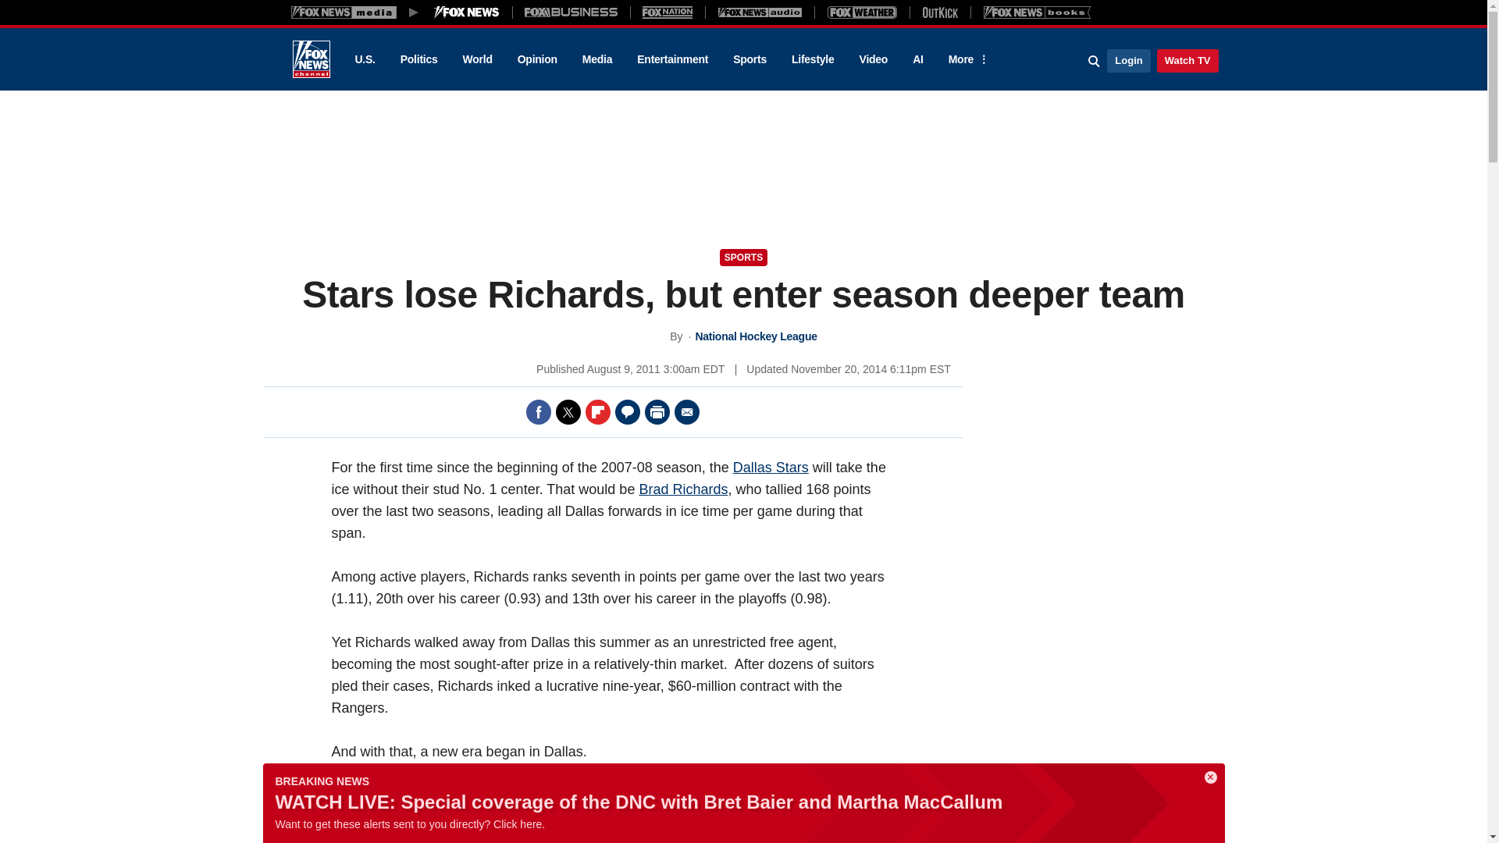 The width and height of the screenshot is (1499, 843). Describe the element at coordinates (760, 12) in the screenshot. I see `Fox News Audio` at that location.